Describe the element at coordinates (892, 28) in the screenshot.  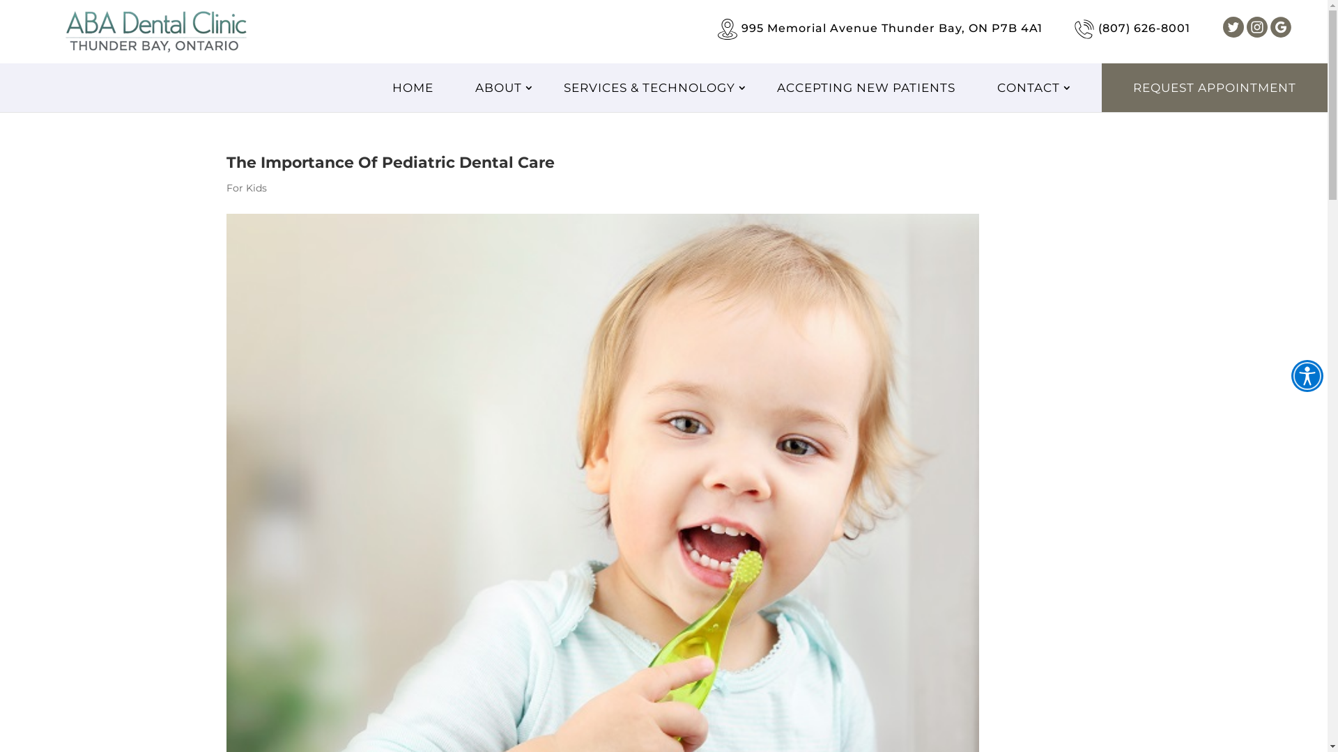
I see `995 Memorial Avenue Thunder Bay, ON P7B 4A1` at that location.